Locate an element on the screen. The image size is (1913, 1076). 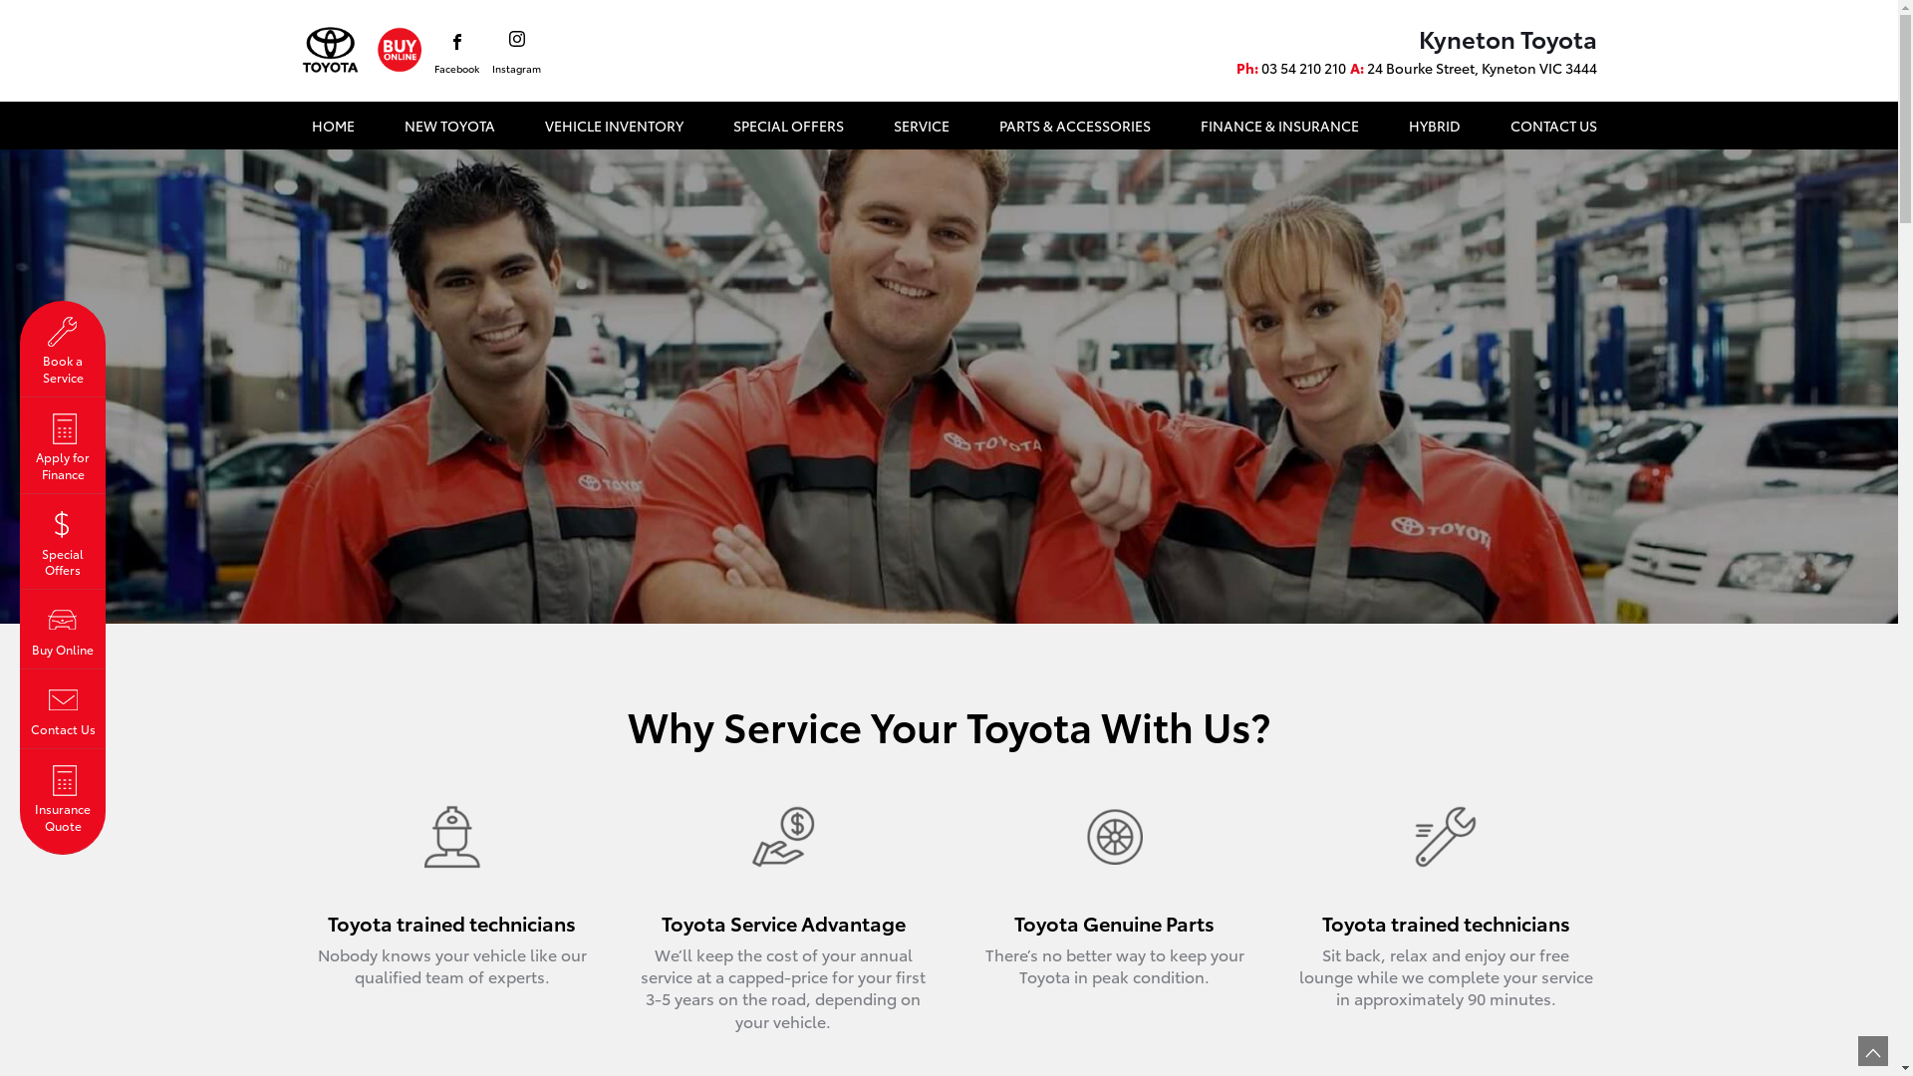
Insurance Quote is located at coordinates (63, 803).